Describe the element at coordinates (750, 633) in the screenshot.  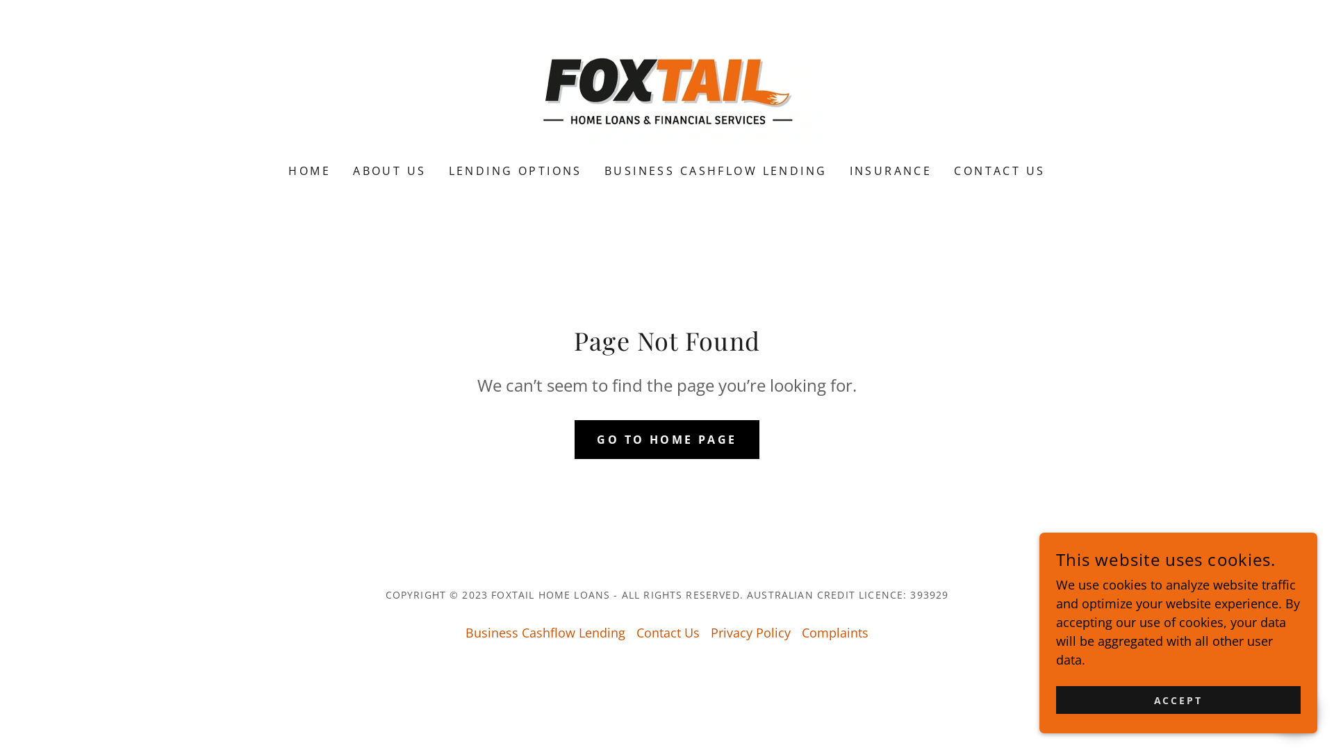
I see `Privacy Policy` at that location.